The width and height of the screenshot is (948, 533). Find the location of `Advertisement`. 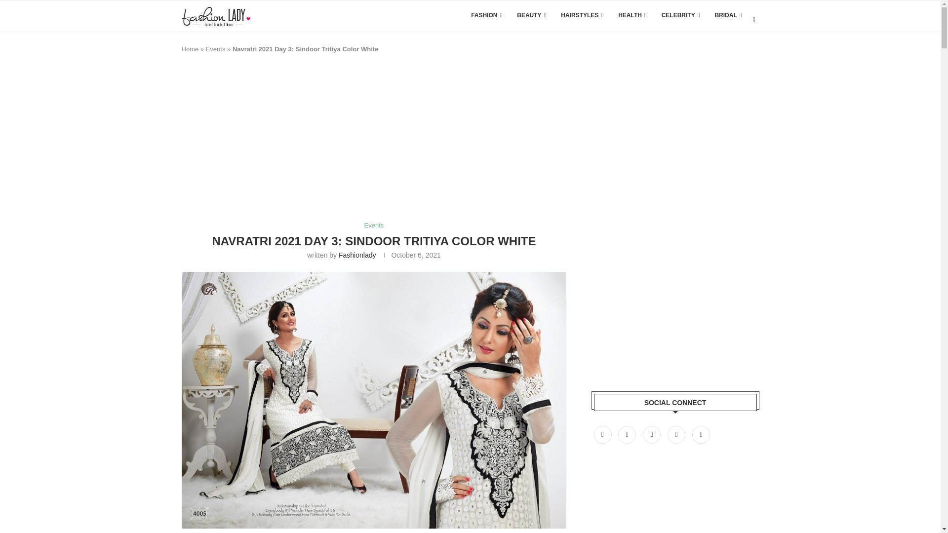

Advertisement is located at coordinates (361, 142).